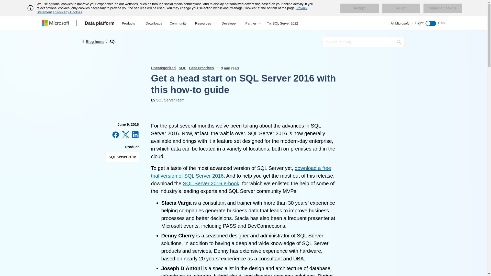 Image resolution: width=491 pixels, height=276 pixels. Describe the element at coordinates (100, 23) in the screenshot. I see `Data platform` at that location.